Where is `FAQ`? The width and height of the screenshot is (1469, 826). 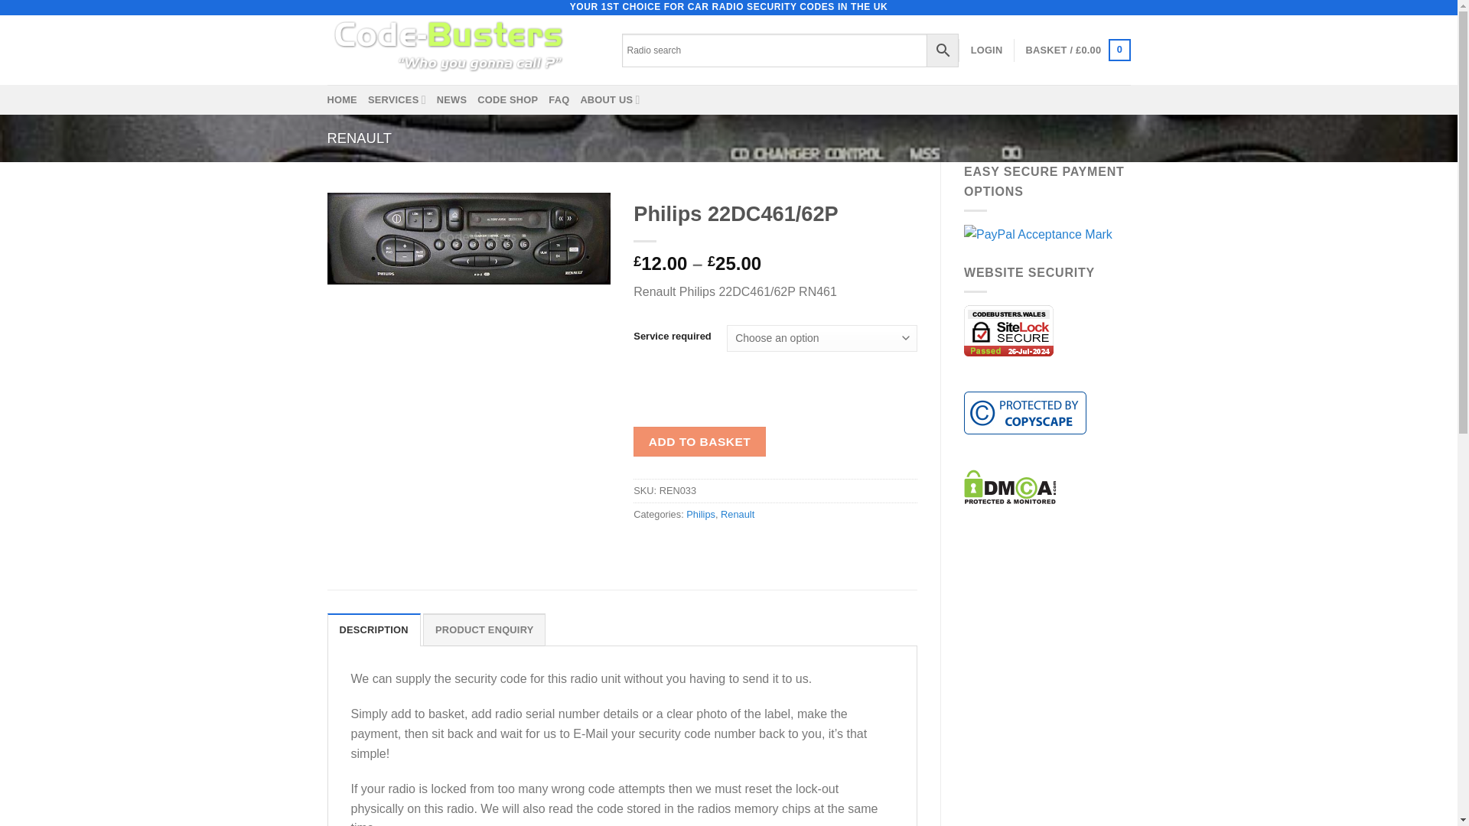
FAQ is located at coordinates (559, 100).